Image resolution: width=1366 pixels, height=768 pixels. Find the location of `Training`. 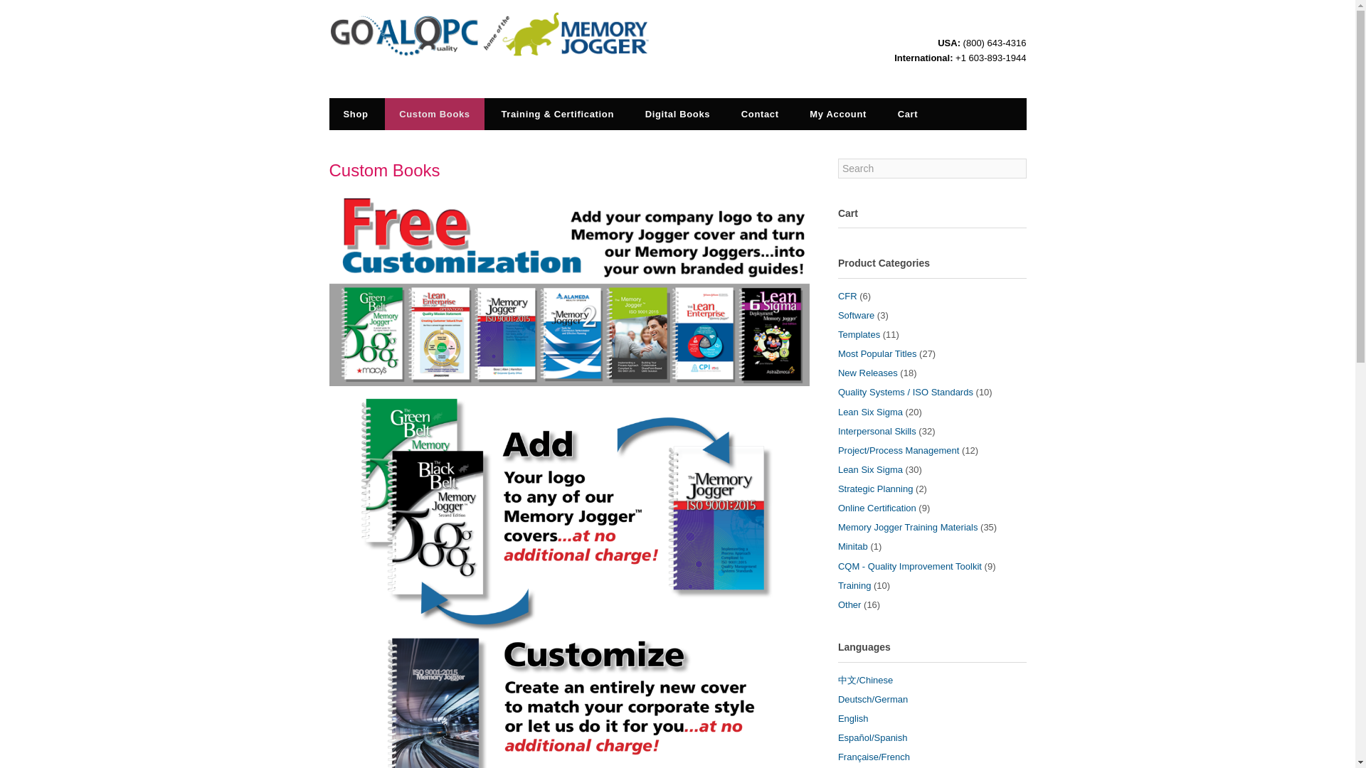

Training is located at coordinates (854, 585).